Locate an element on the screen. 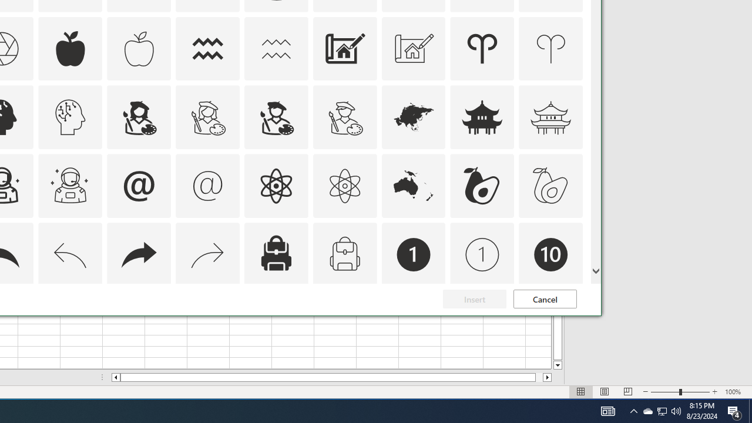 This screenshot has width=752, height=423. AutomationID: Icons_Avocado_M is located at coordinates (551, 186).